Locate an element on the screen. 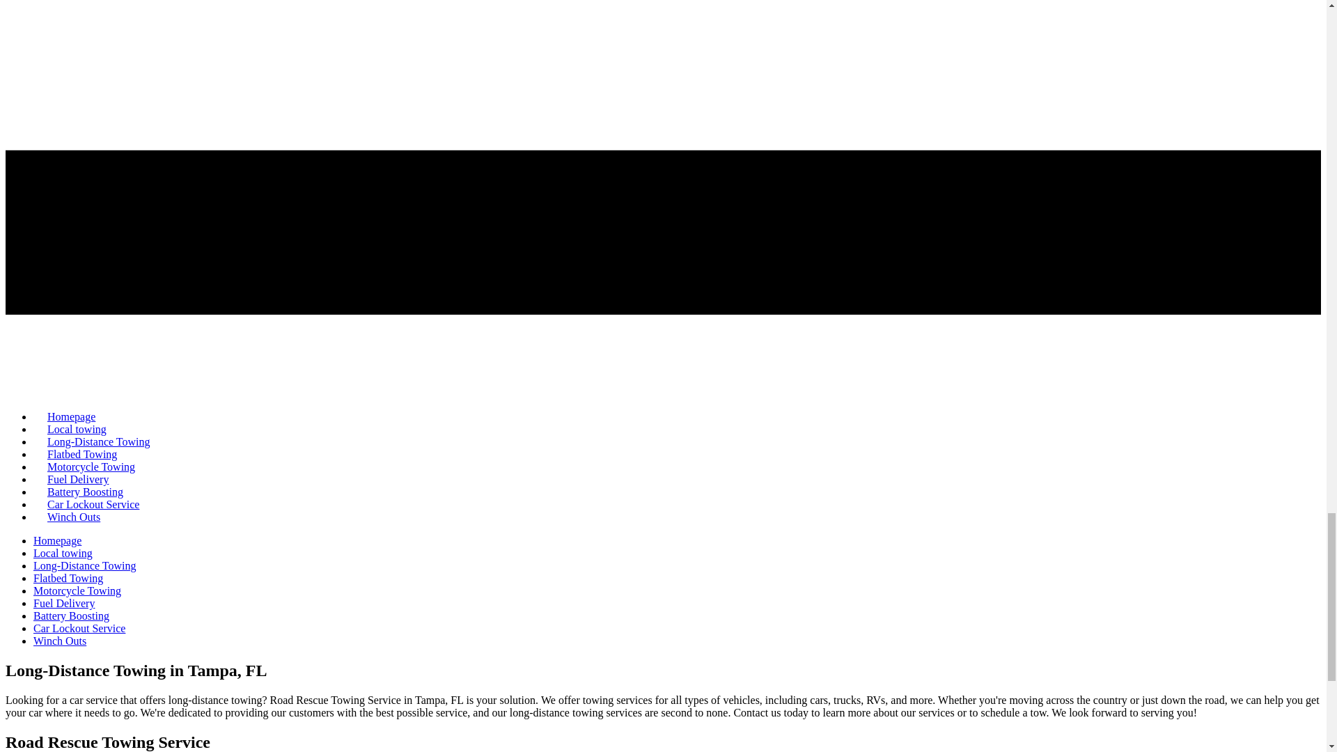 The height and width of the screenshot is (752, 1337). Homepage is located at coordinates (71, 416).